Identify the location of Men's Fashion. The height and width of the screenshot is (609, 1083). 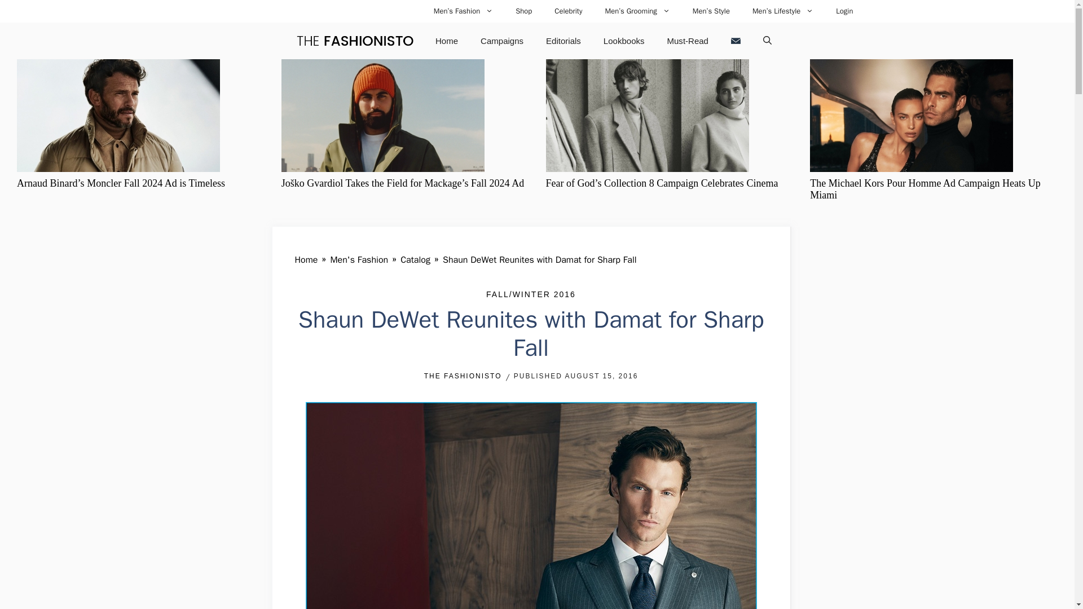
(359, 259).